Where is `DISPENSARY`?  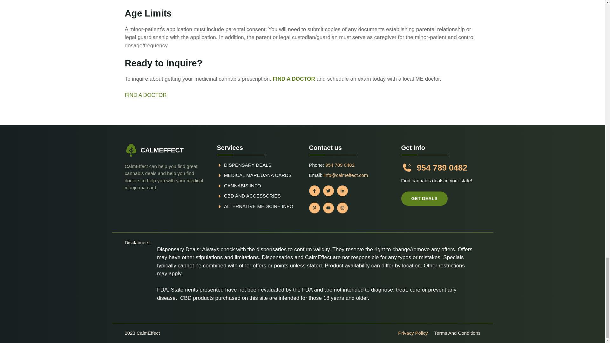
DISPENSARY is located at coordinates (239, 165).